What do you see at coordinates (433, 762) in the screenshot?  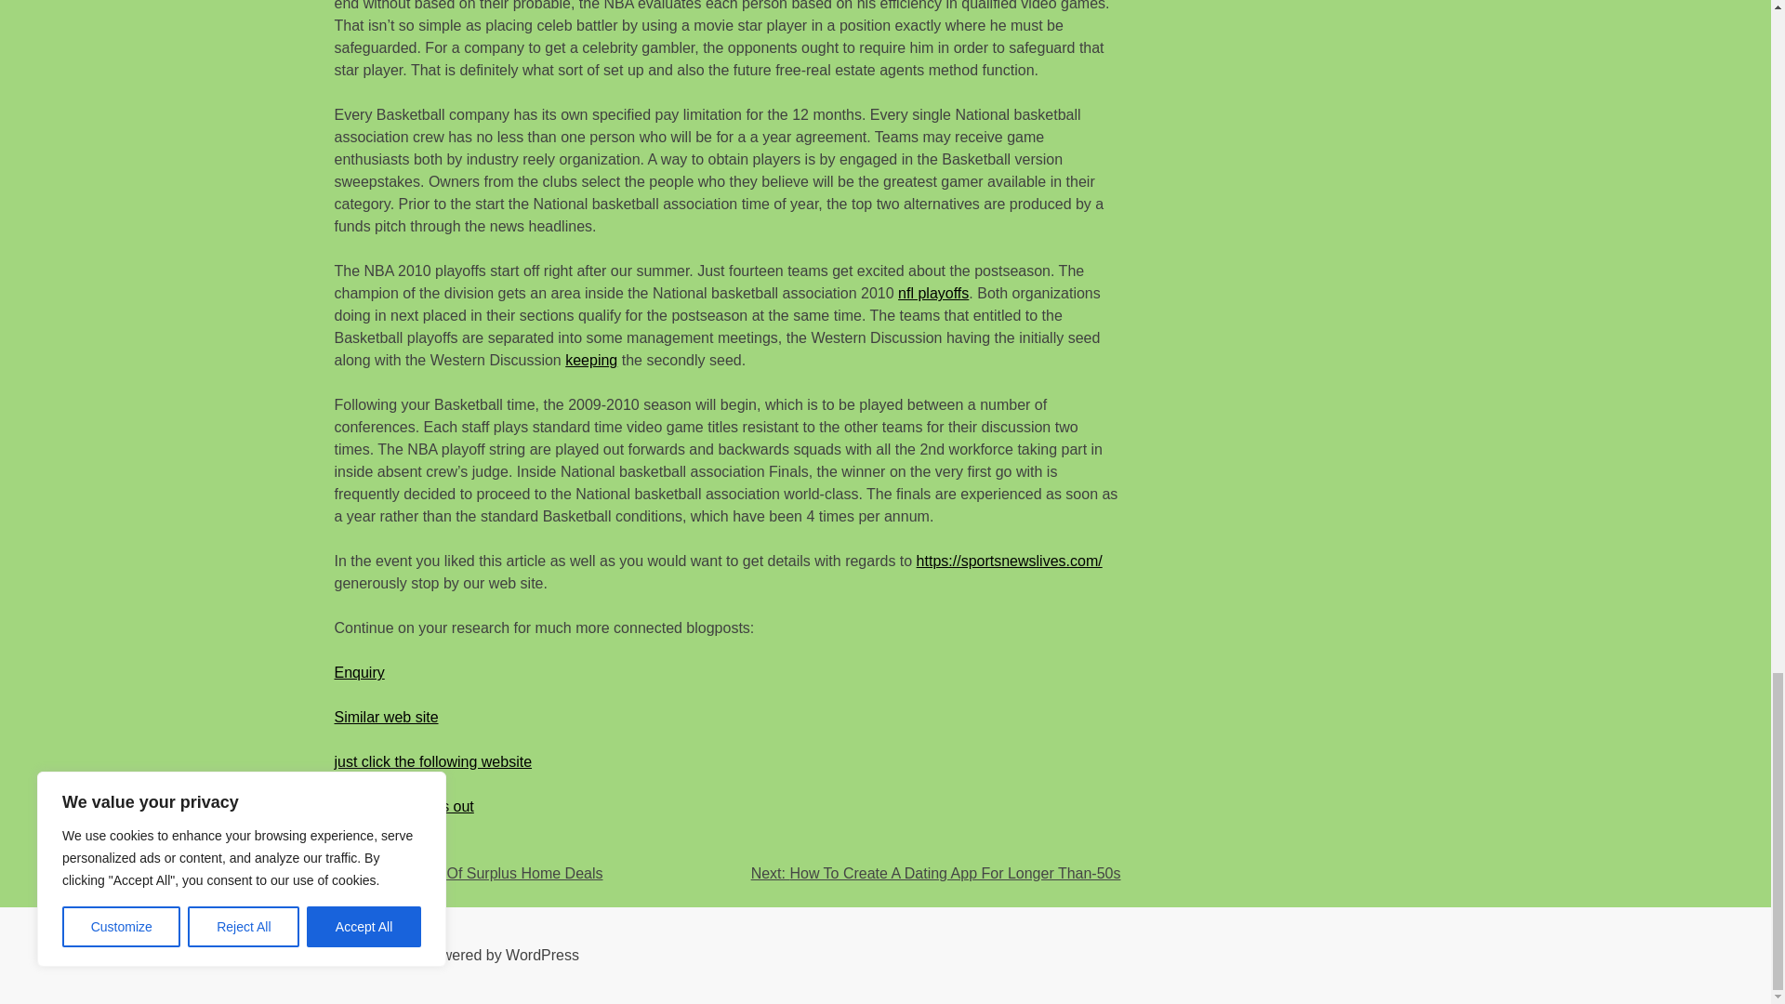 I see `just click the following website` at bounding box center [433, 762].